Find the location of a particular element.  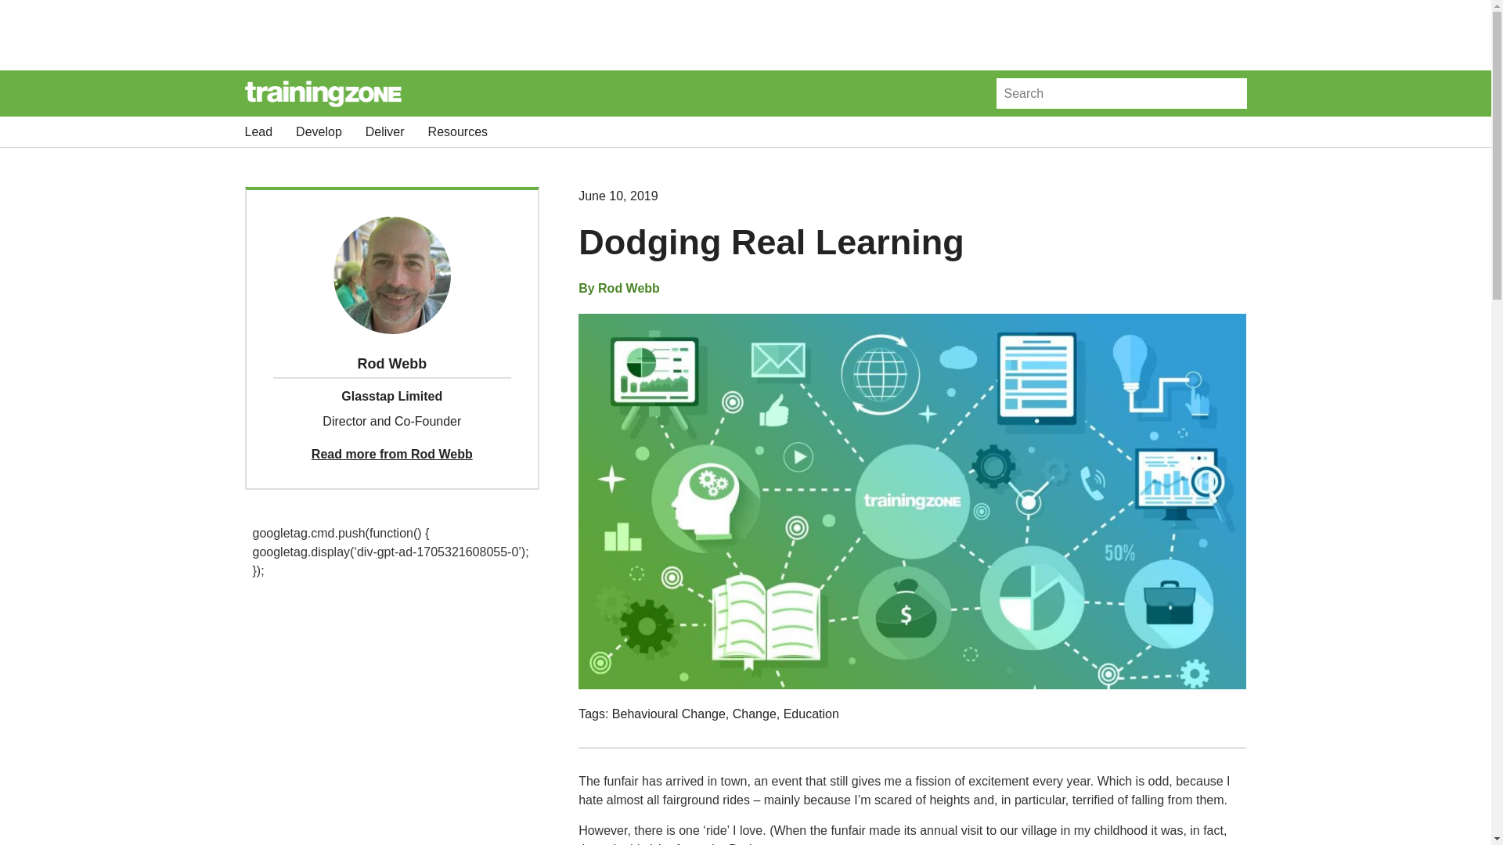

Resources is located at coordinates (457, 131).